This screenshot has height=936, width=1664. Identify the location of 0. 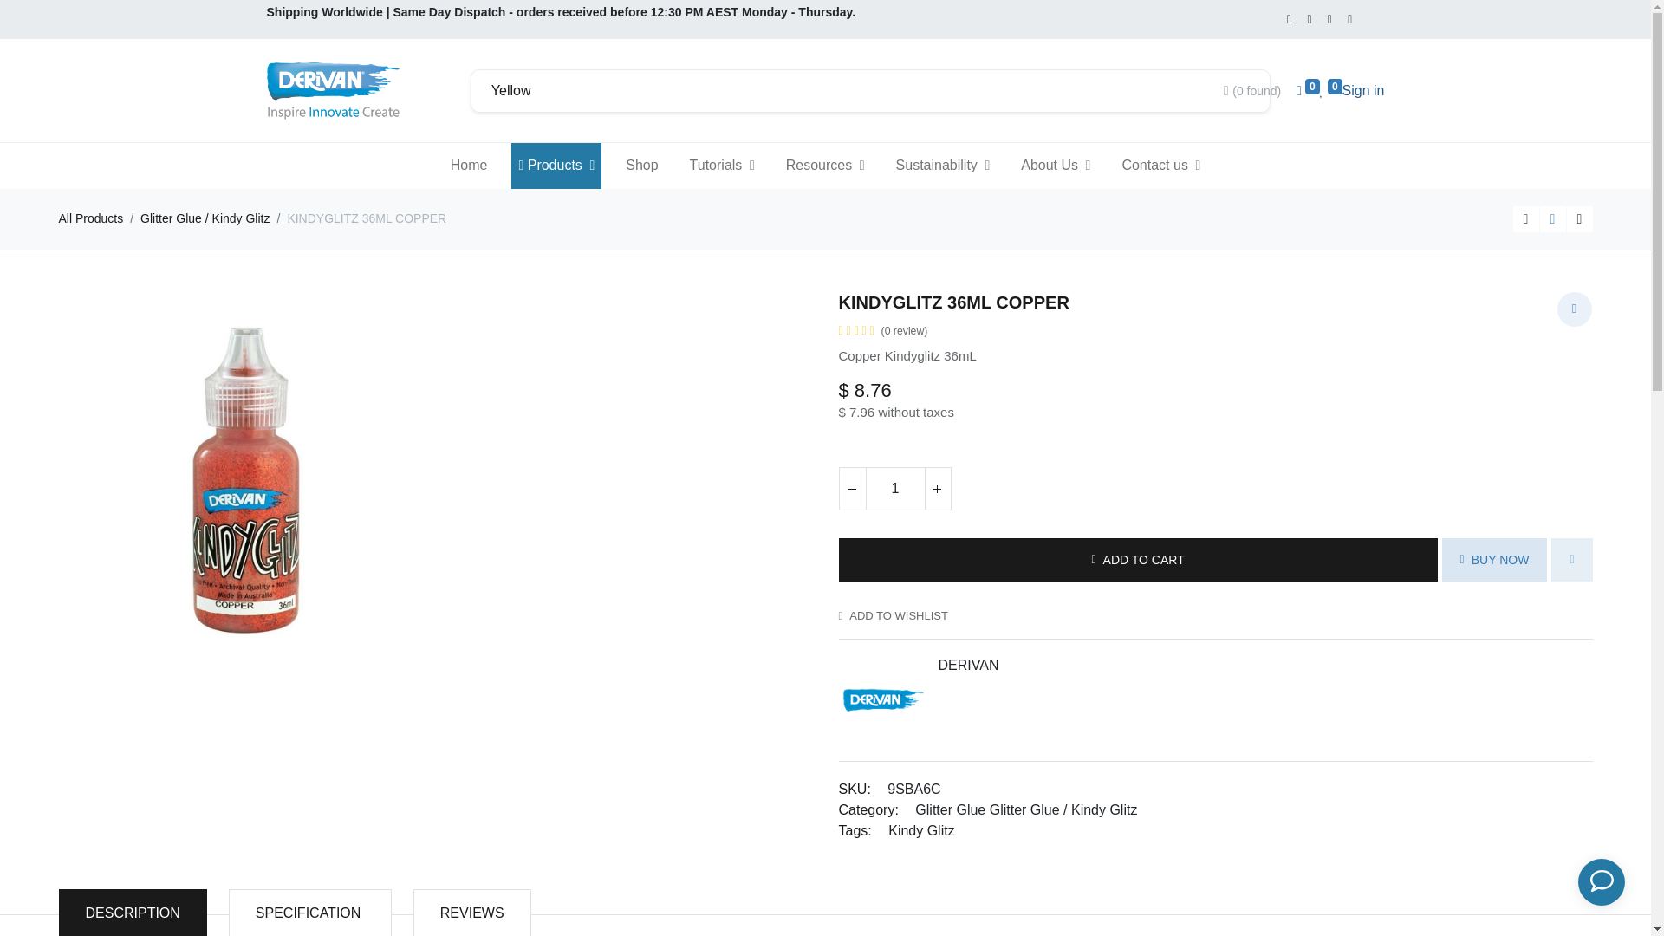
(1307, 90).